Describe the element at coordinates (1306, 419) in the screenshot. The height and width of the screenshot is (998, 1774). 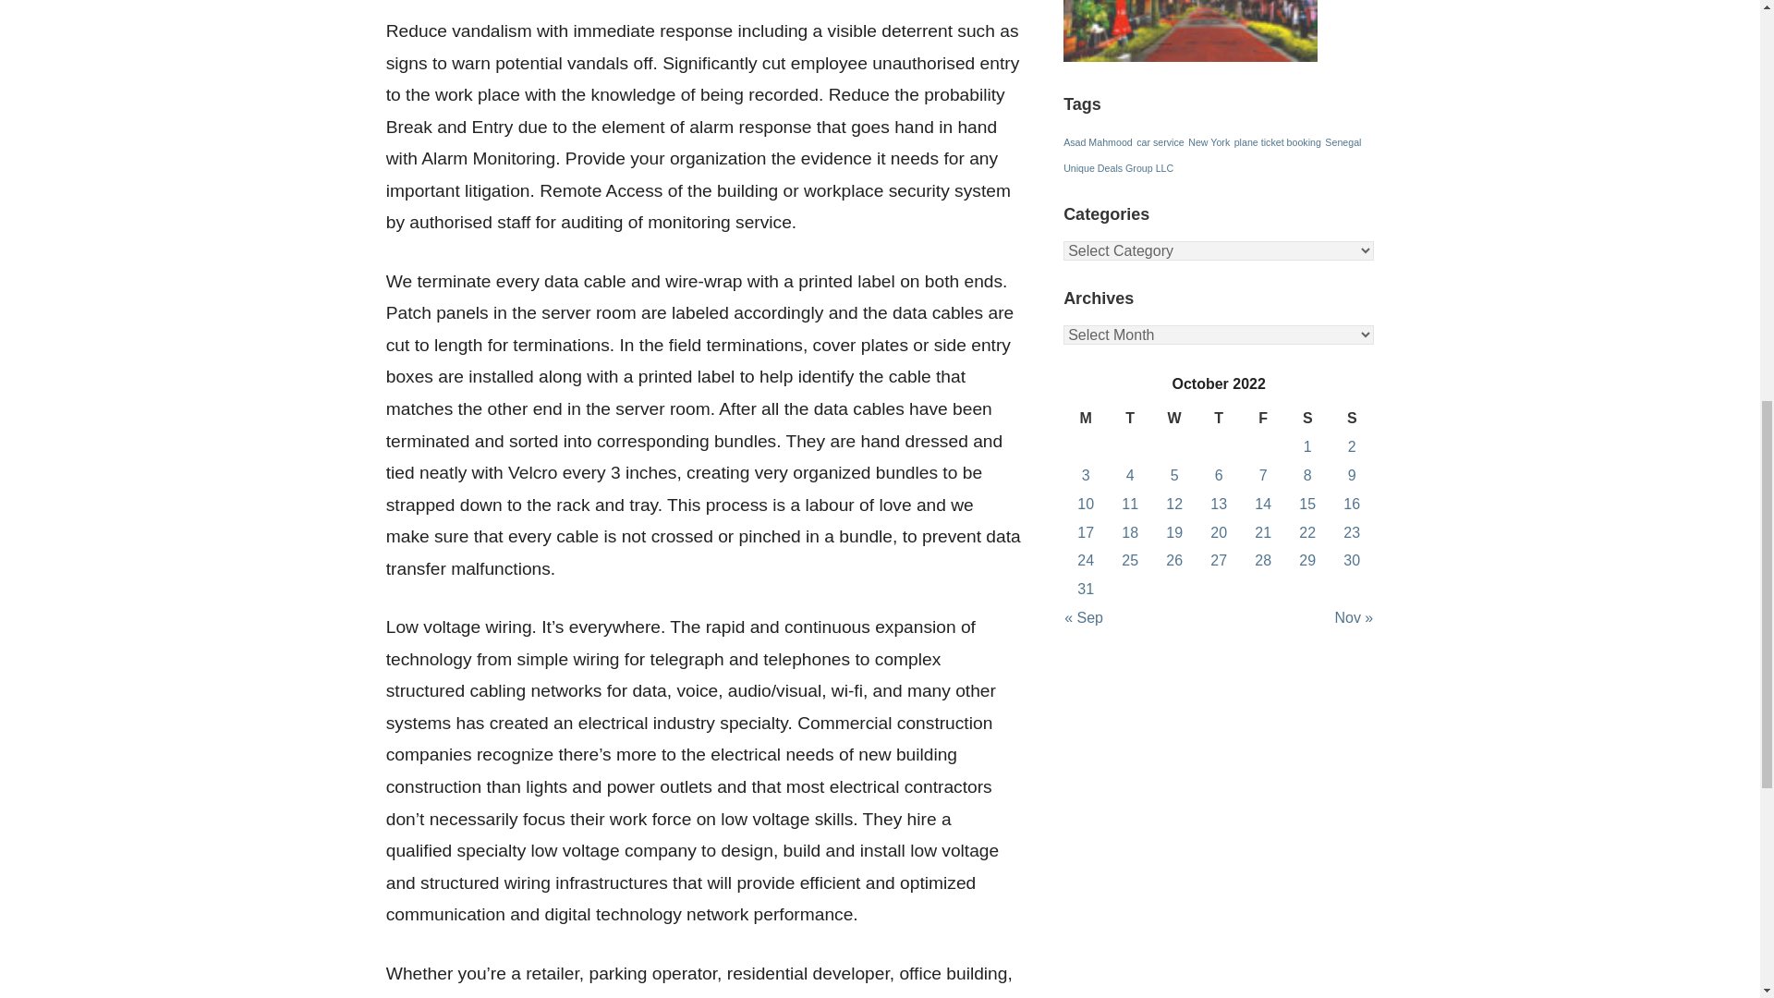
I see `Saturday` at that location.